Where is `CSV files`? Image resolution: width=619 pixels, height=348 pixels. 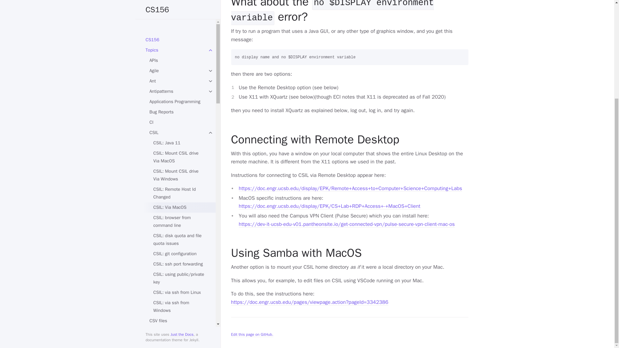 CSV files is located at coordinates (177, 188).